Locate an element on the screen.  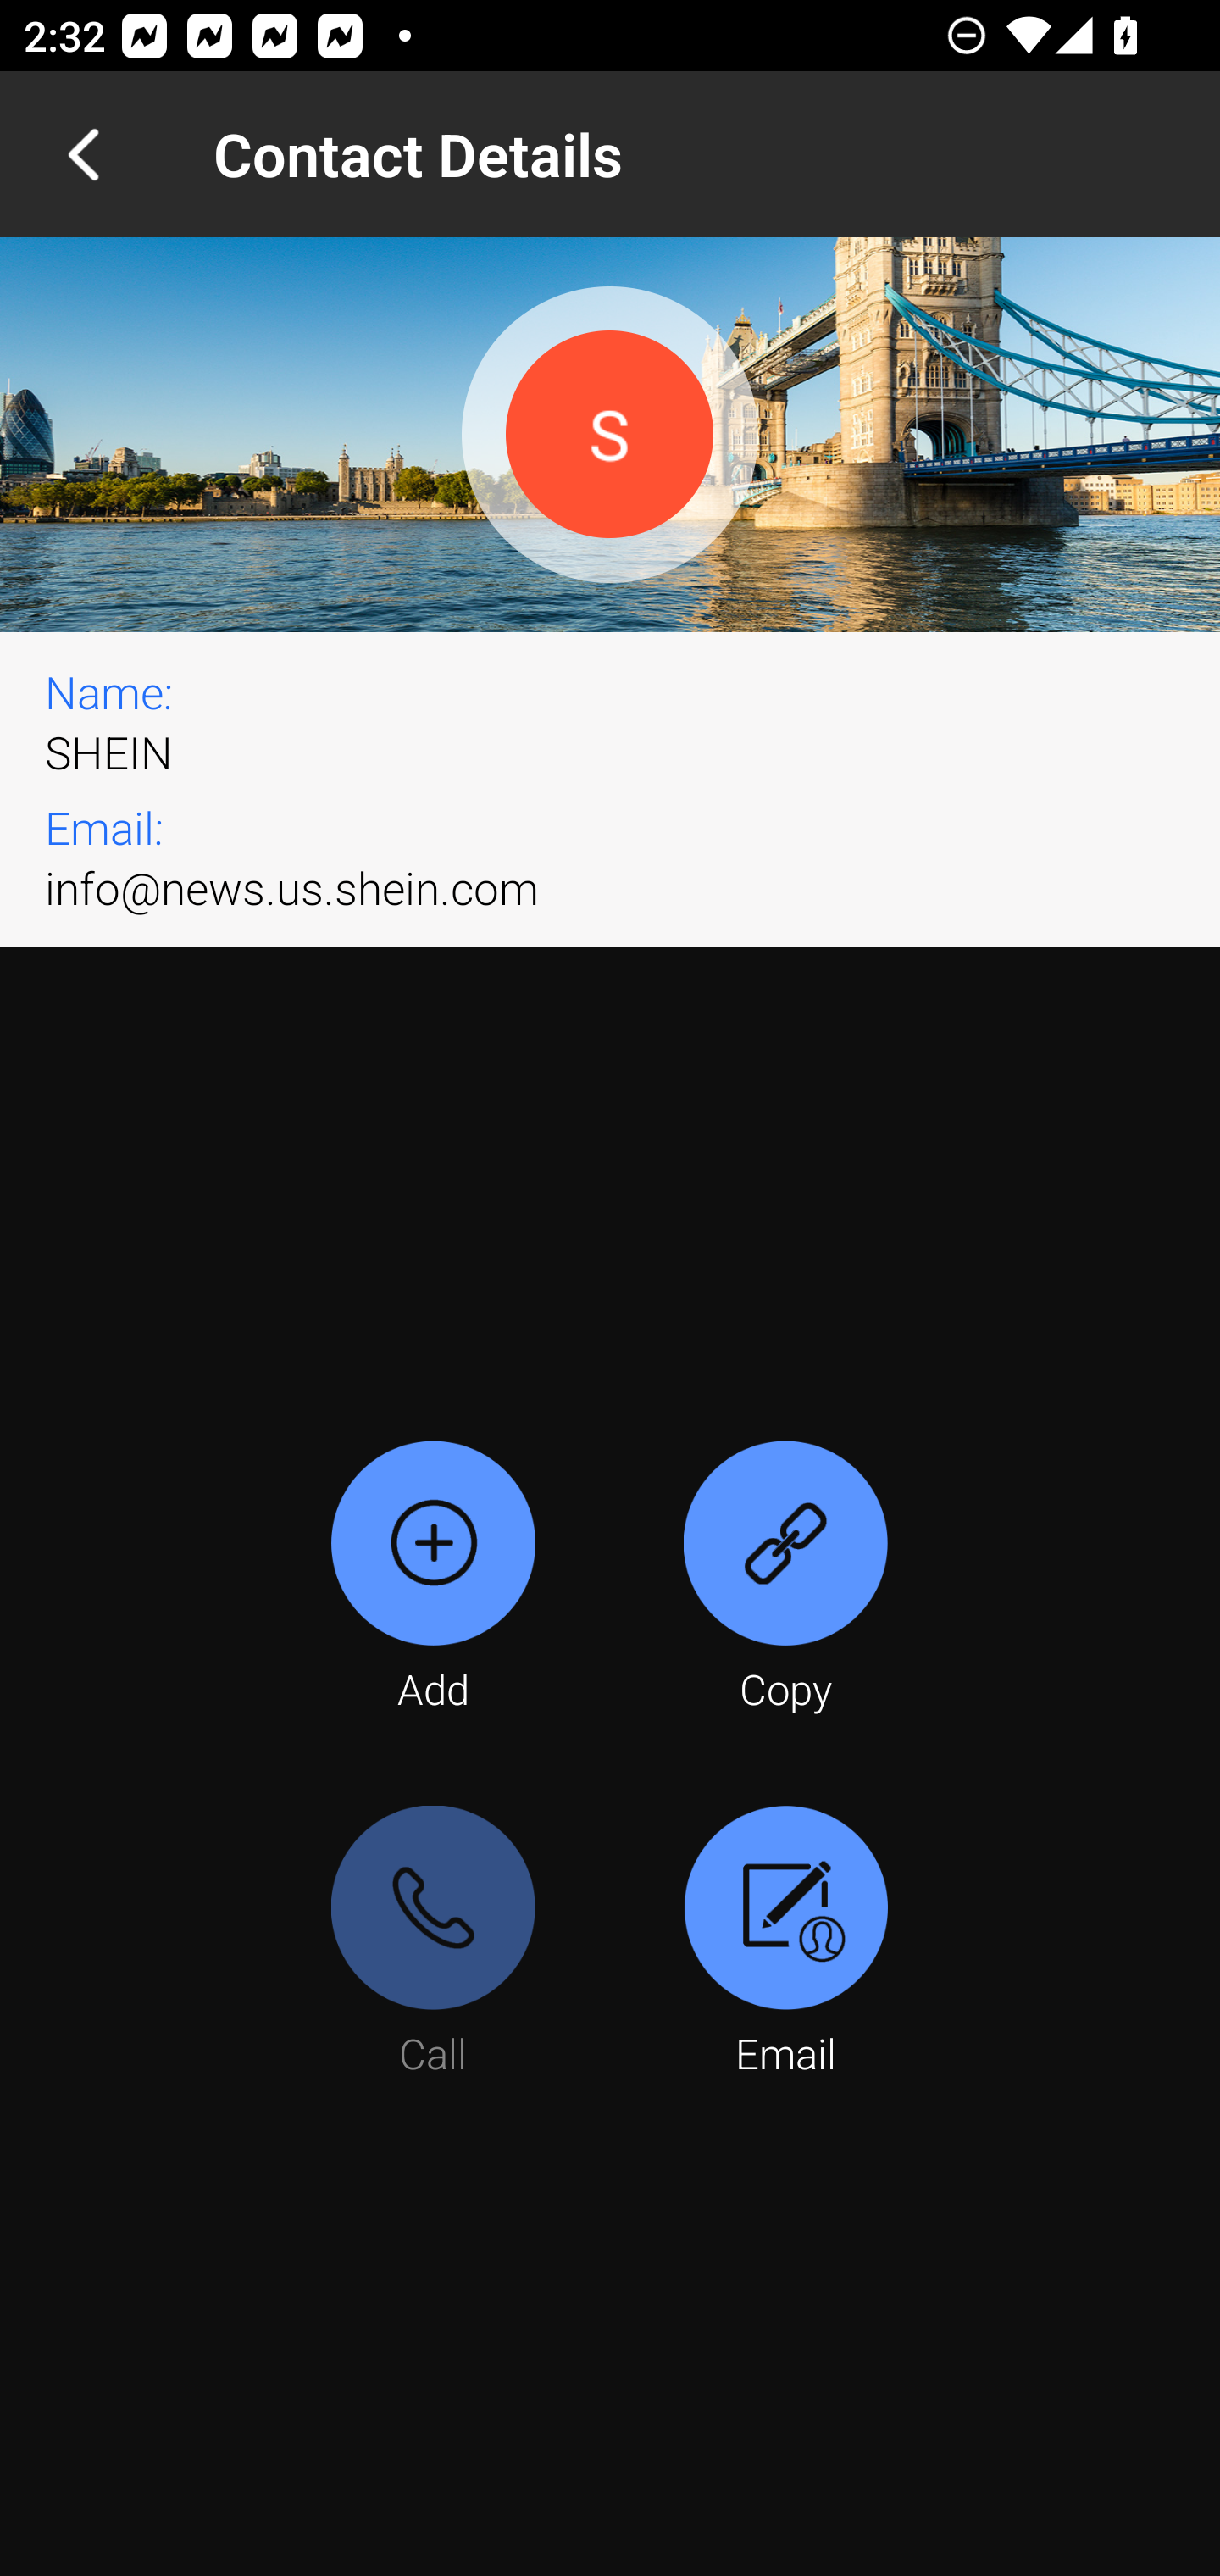
Add is located at coordinates (434, 1579).